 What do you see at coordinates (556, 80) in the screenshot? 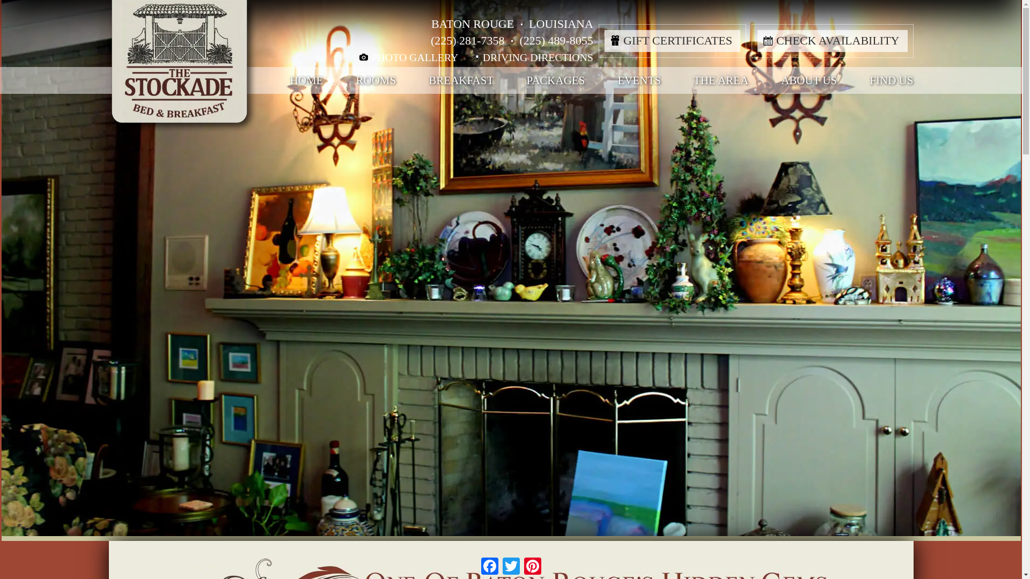
I see `PACKAGES` at bounding box center [556, 80].